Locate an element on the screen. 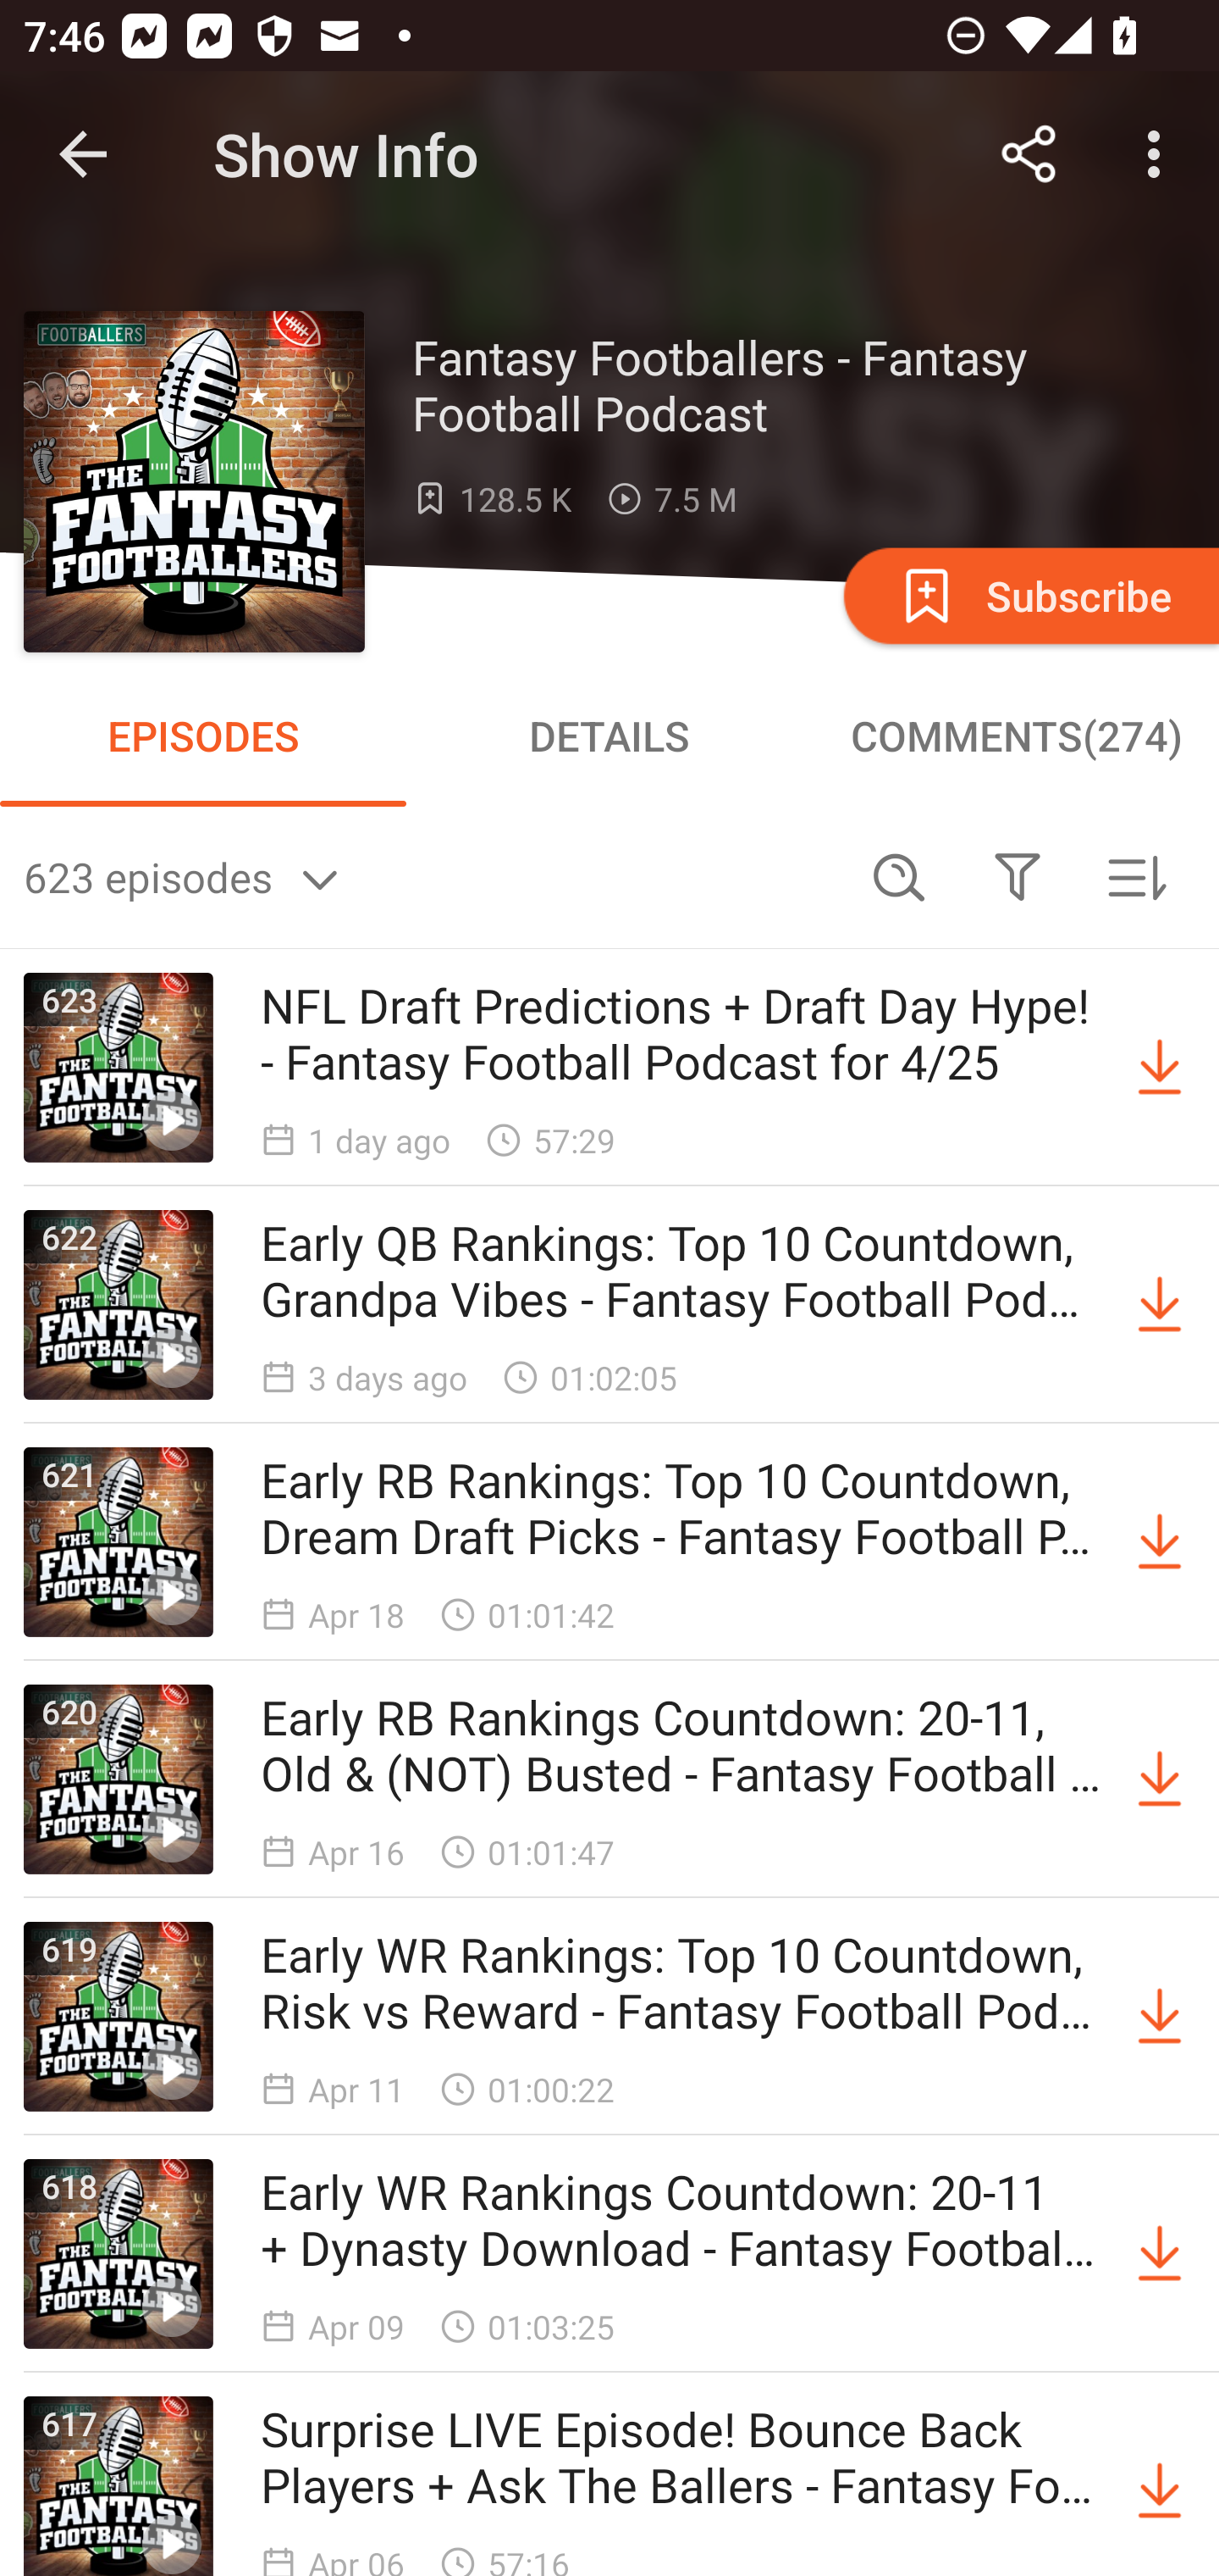  Download is located at coordinates (1160, 1304).